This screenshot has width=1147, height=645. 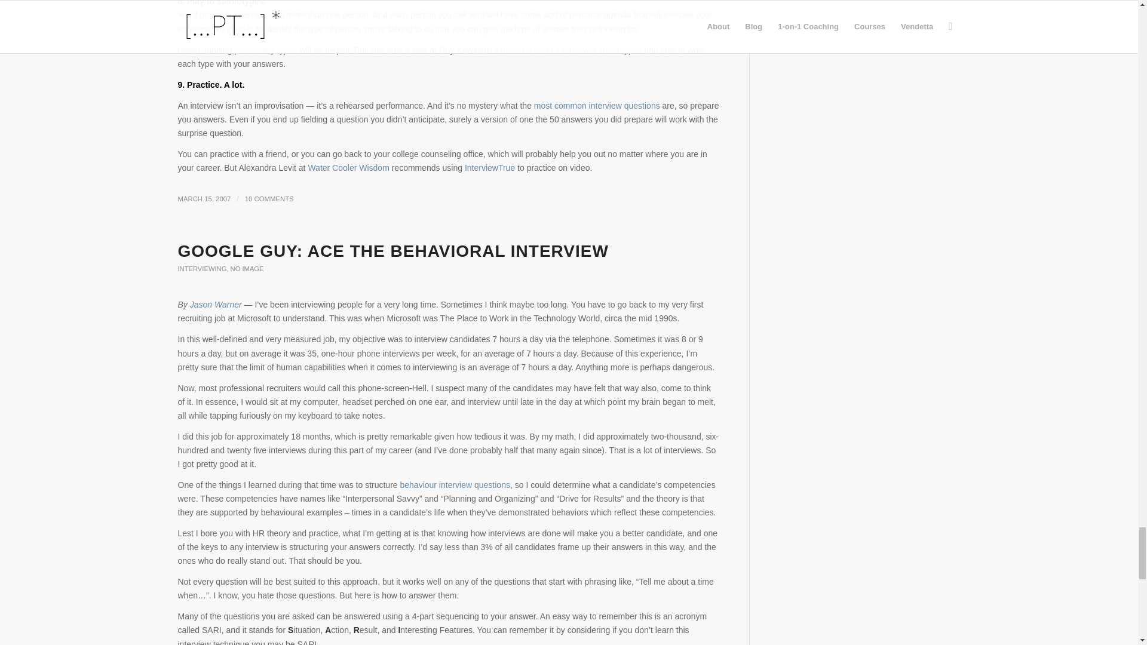 What do you see at coordinates (393, 251) in the screenshot?
I see `Permanent Link: Google Guy: Ace the behavioral interview` at bounding box center [393, 251].